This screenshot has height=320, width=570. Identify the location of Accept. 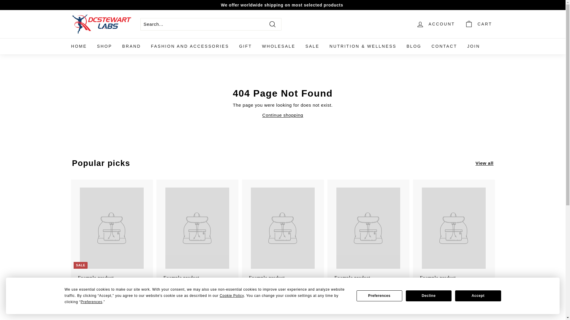
(478, 296).